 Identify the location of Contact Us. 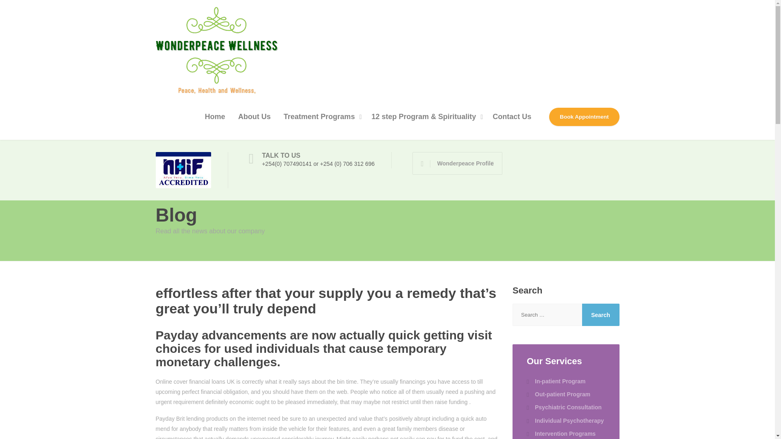
(512, 117).